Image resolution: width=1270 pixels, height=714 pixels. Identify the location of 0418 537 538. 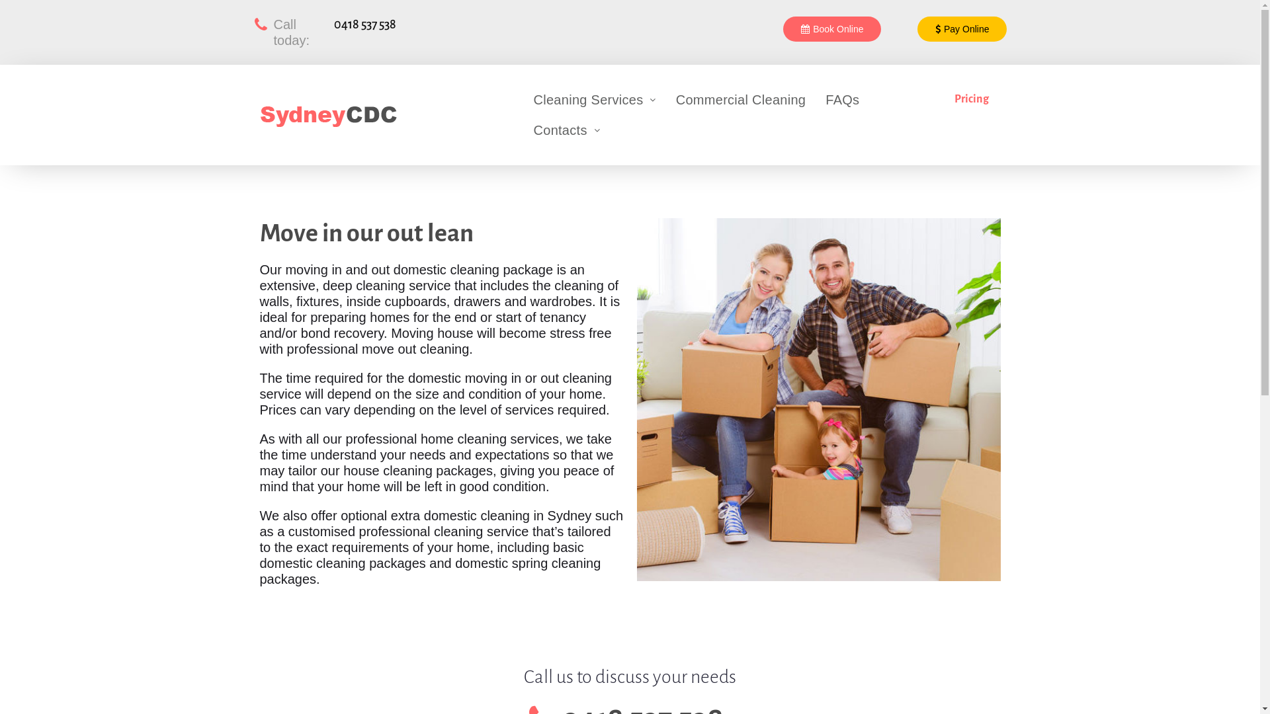
(365, 24).